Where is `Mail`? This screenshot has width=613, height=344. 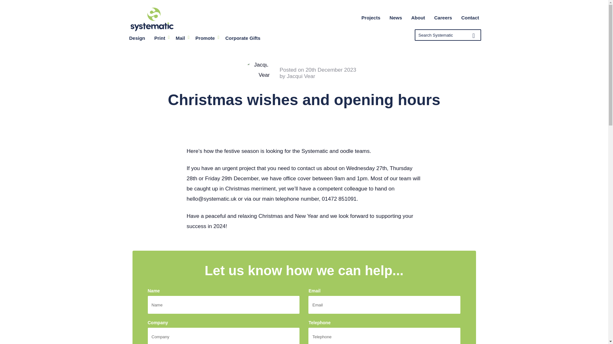 Mail is located at coordinates (181, 38).